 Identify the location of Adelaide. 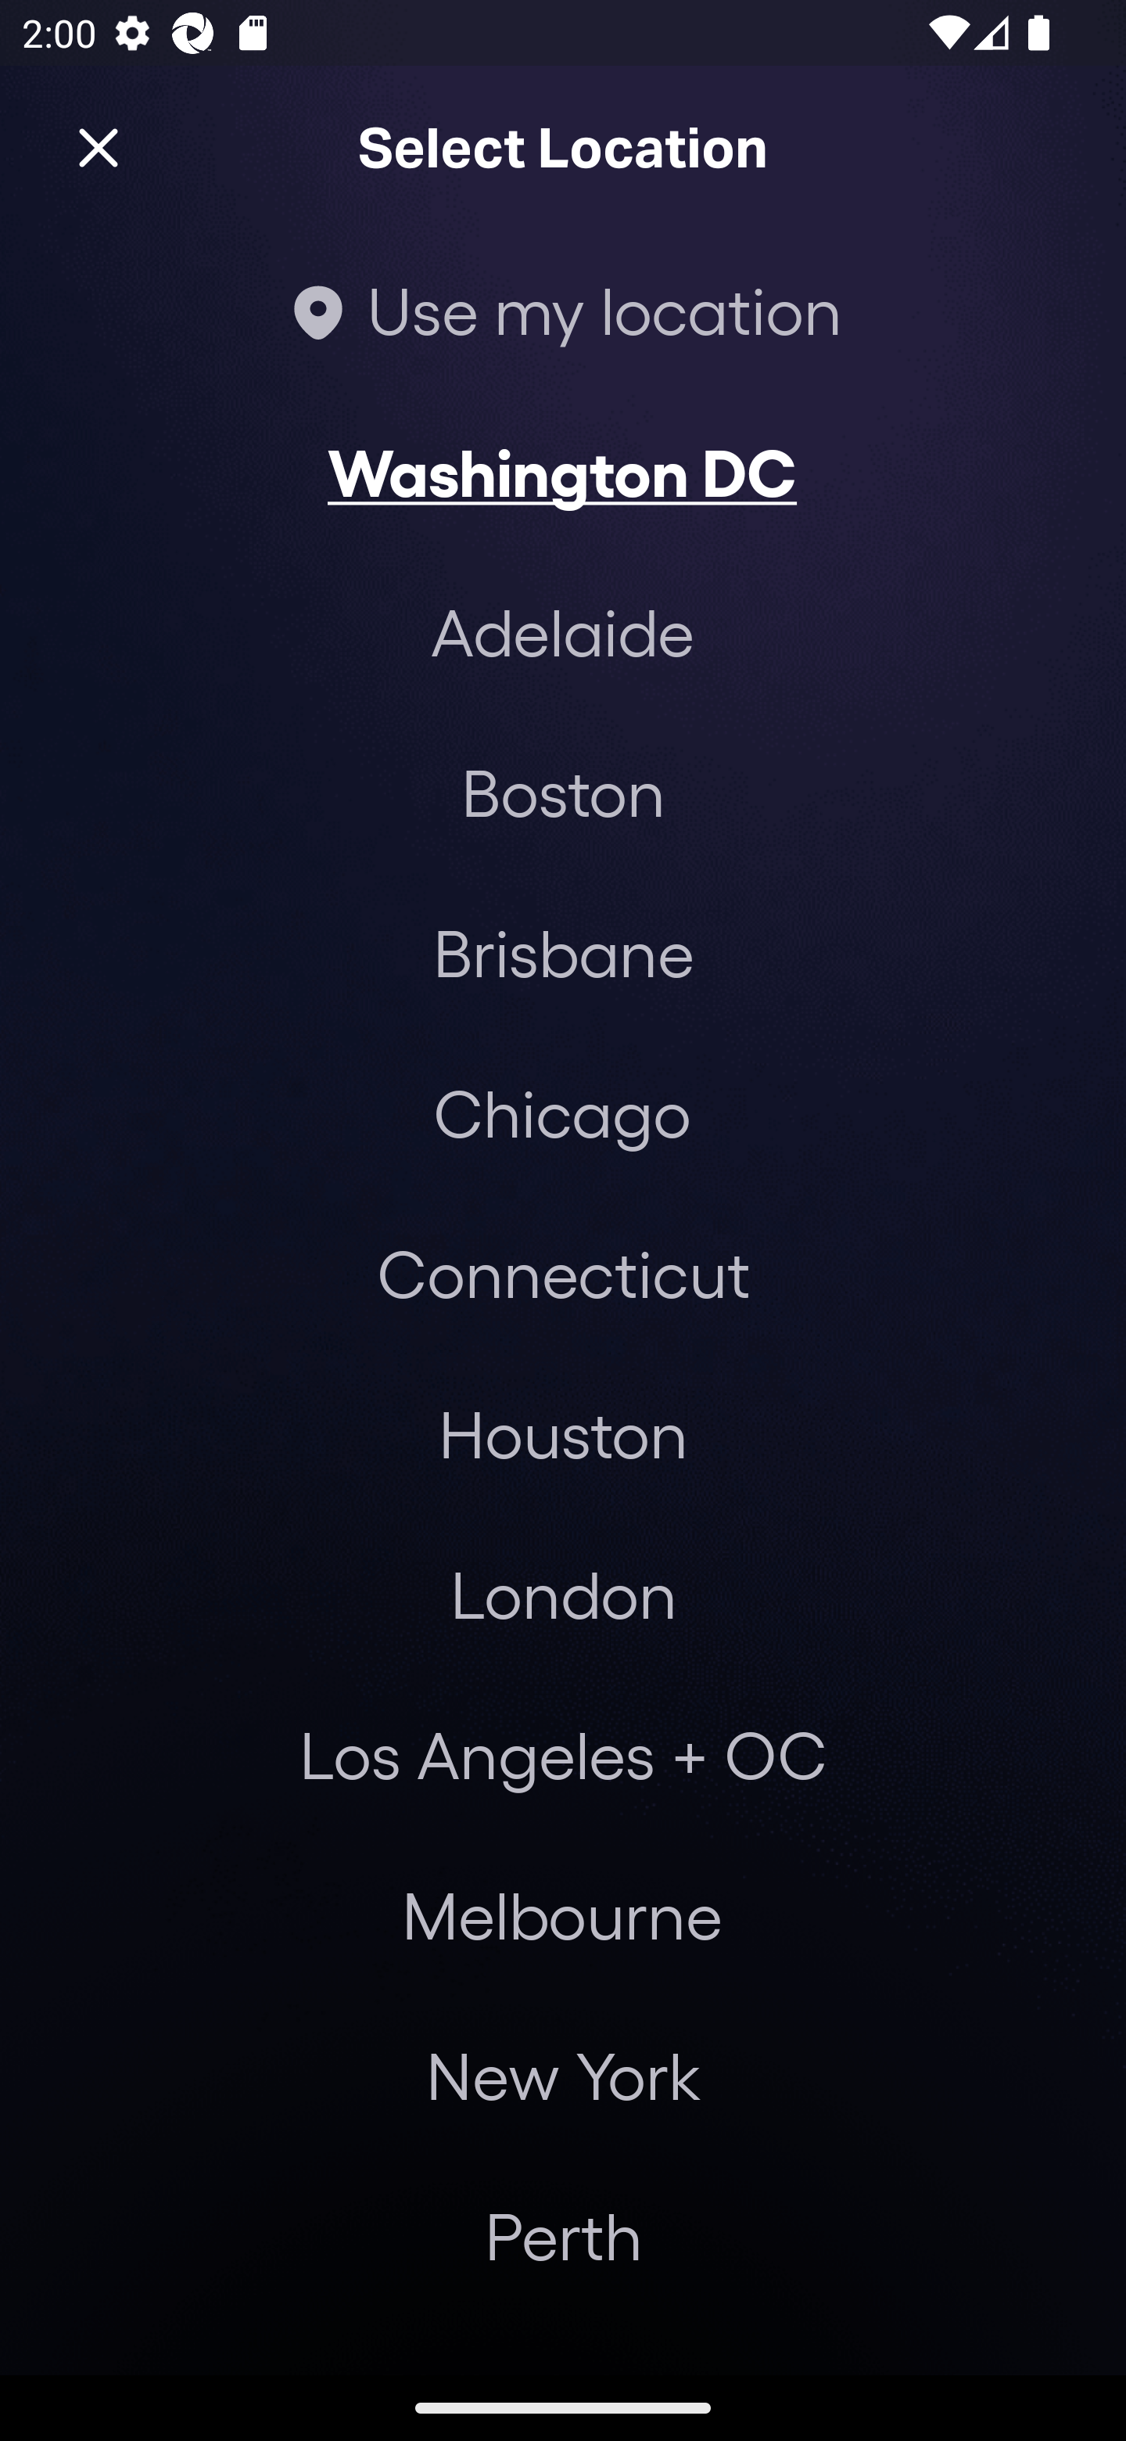
(563, 632).